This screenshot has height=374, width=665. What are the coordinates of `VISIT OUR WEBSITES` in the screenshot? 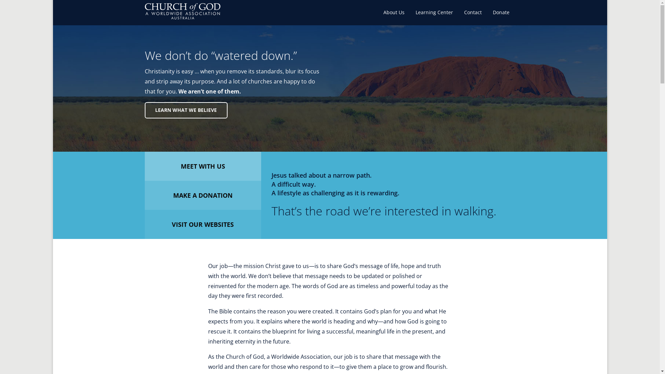 It's located at (203, 224).